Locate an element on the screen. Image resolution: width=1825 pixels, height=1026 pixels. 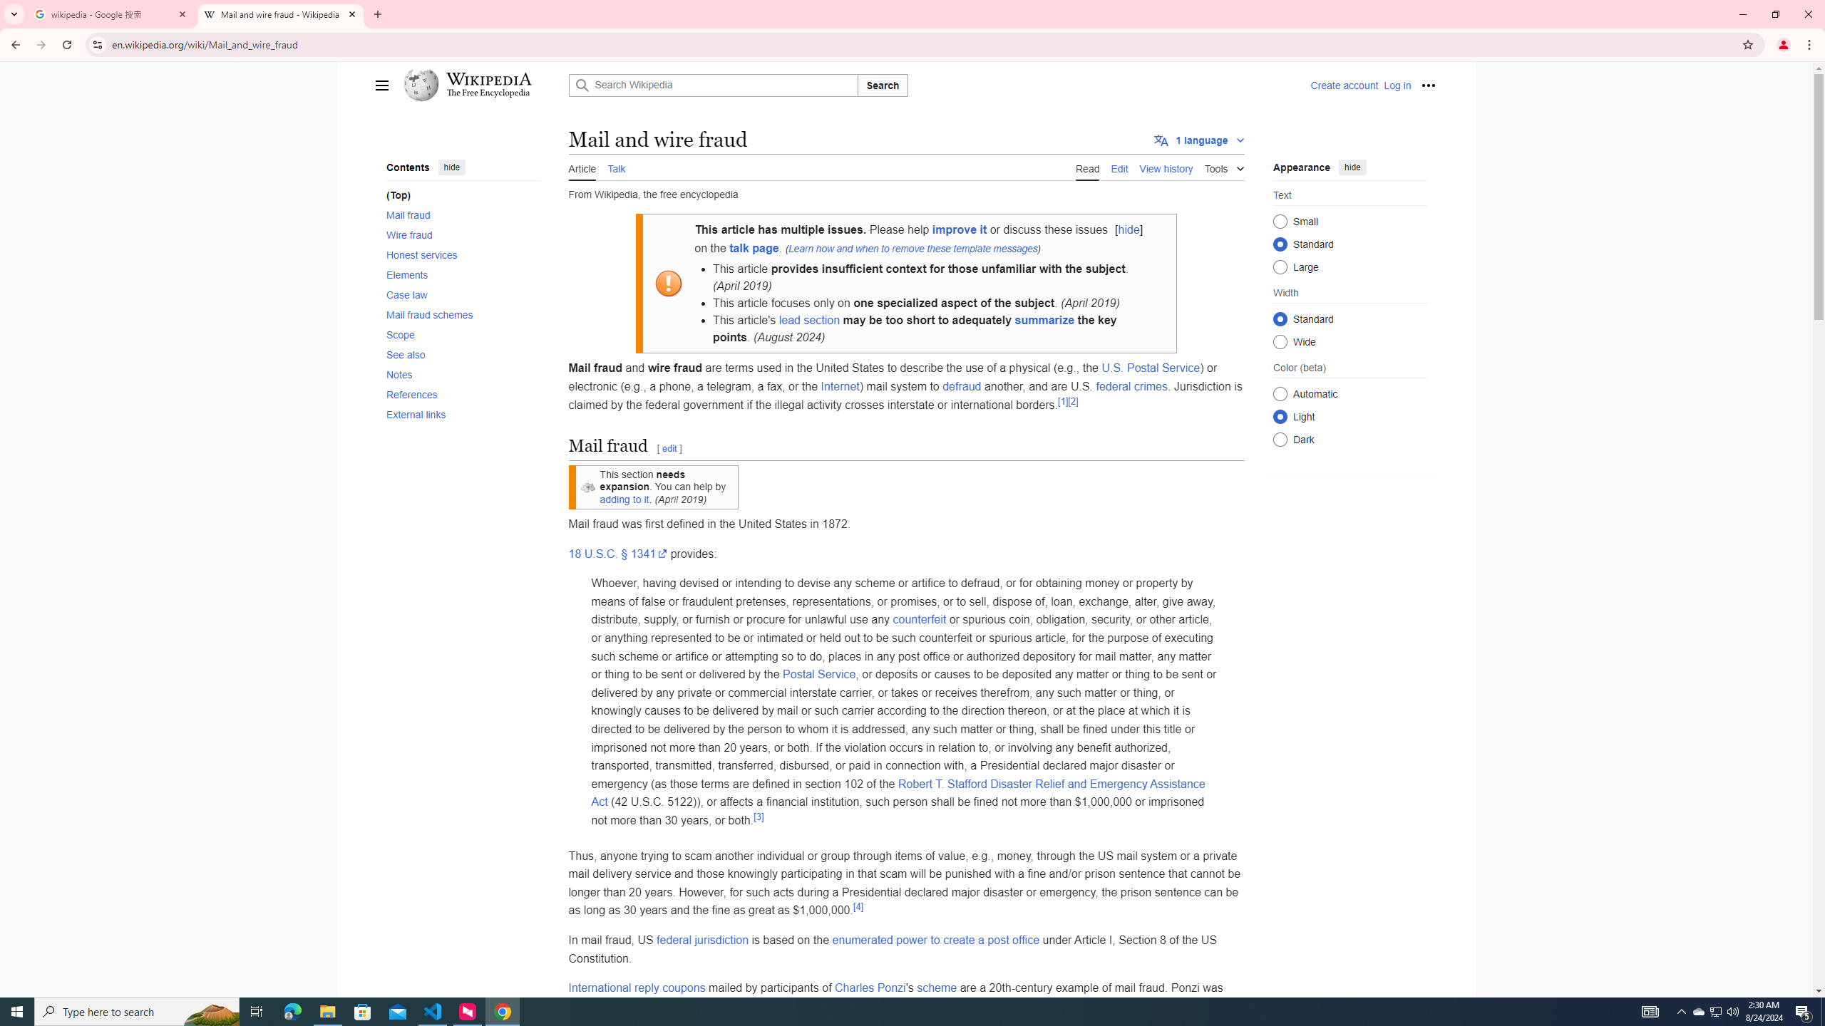
counterfeit is located at coordinates (920, 620).